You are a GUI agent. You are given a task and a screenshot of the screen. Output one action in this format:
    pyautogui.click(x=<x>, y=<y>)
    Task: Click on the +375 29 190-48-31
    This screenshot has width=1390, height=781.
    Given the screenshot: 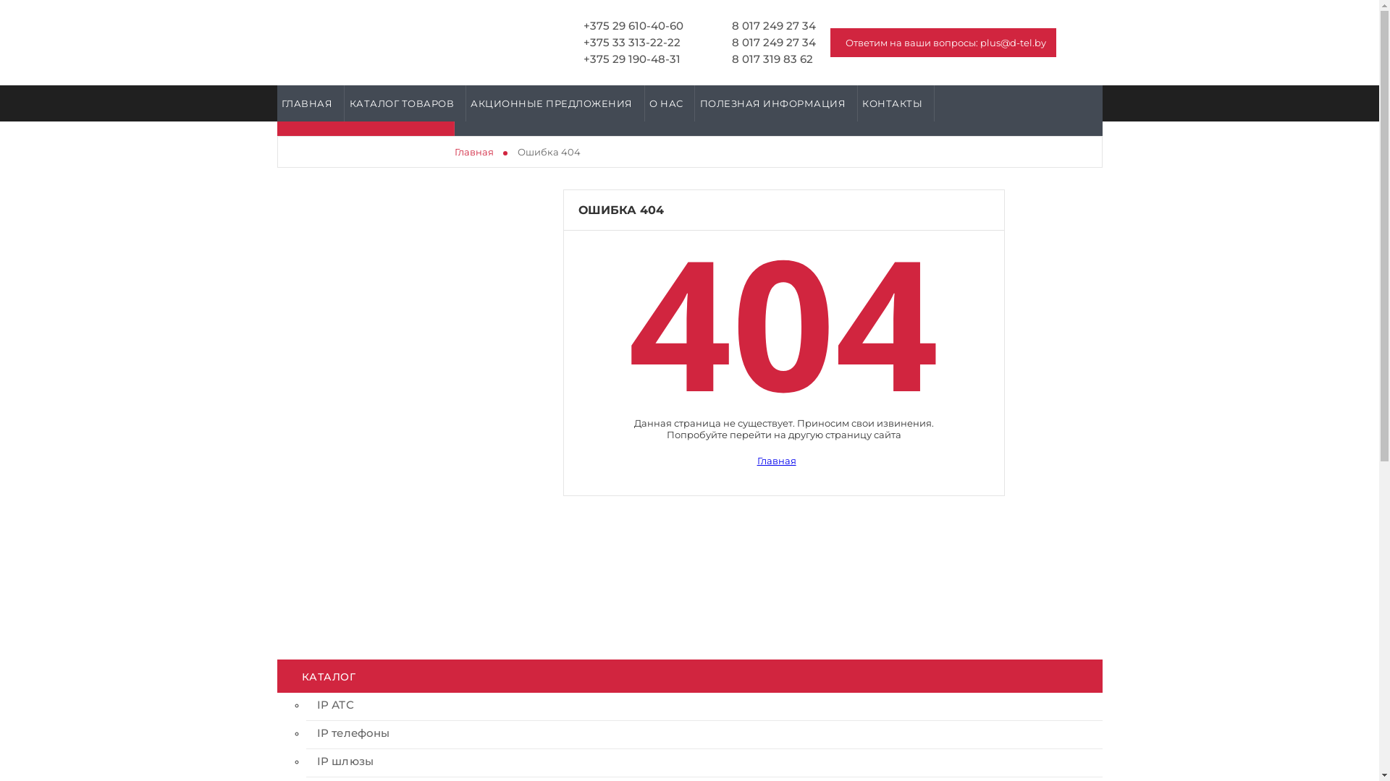 What is the action you would take?
    pyautogui.click(x=623, y=59)
    